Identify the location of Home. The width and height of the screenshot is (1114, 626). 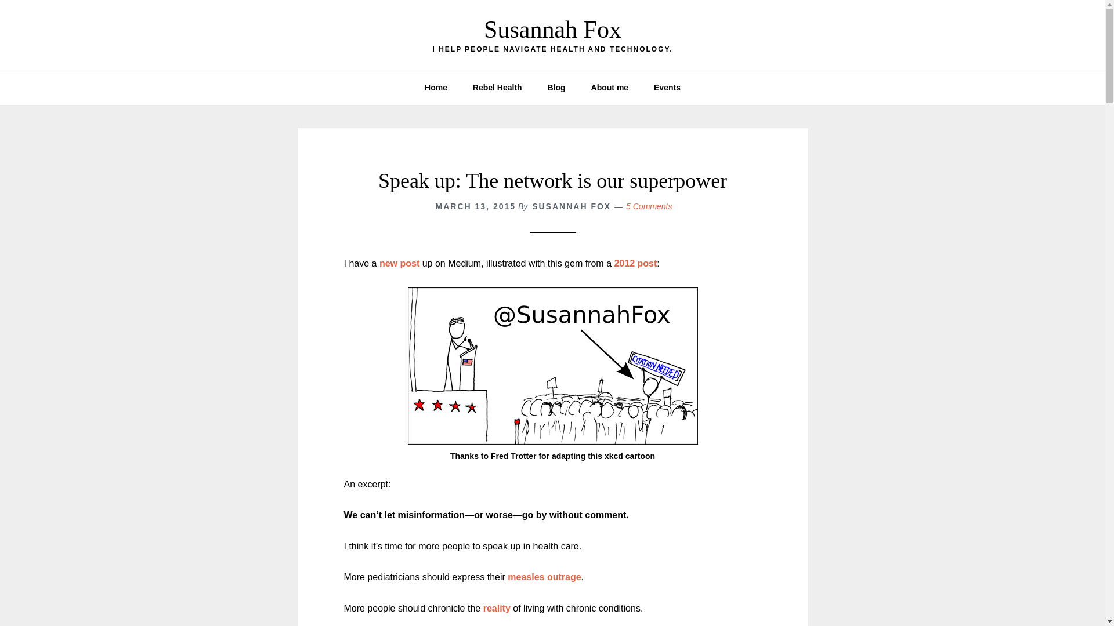
(436, 87).